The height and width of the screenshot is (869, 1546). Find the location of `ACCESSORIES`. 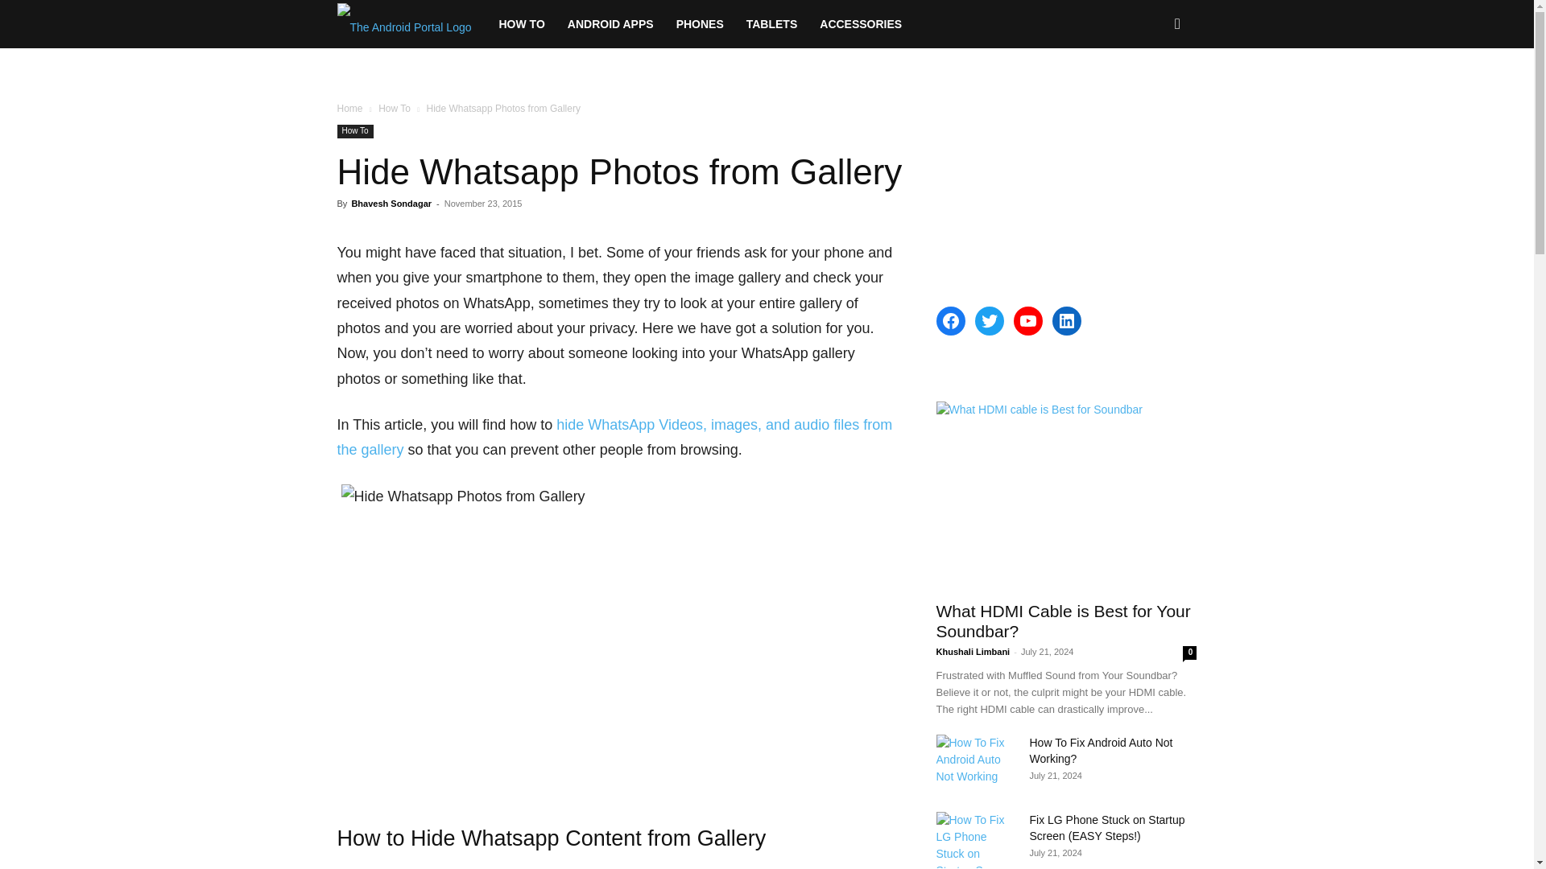

ACCESSORIES is located at coordinates (861, 24).